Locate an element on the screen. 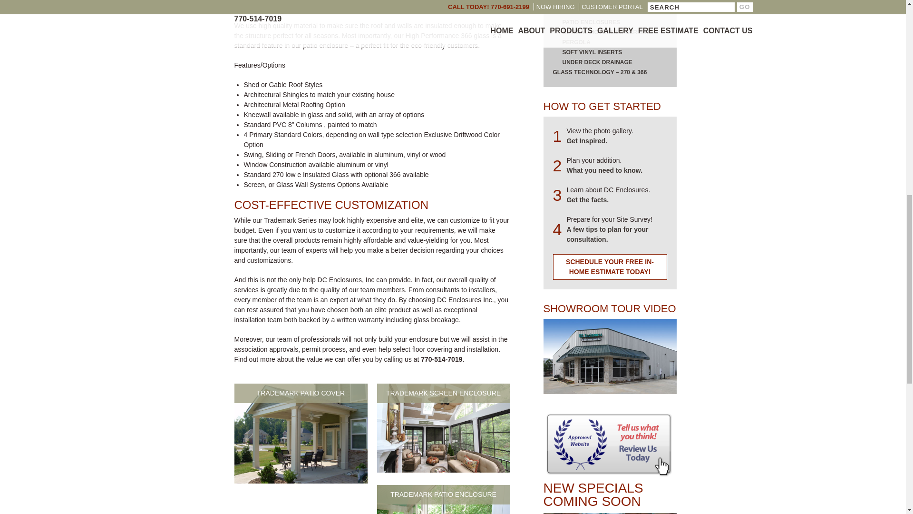 This screenshot has width=913, height=514. Products is located at coordinates (603, 170).